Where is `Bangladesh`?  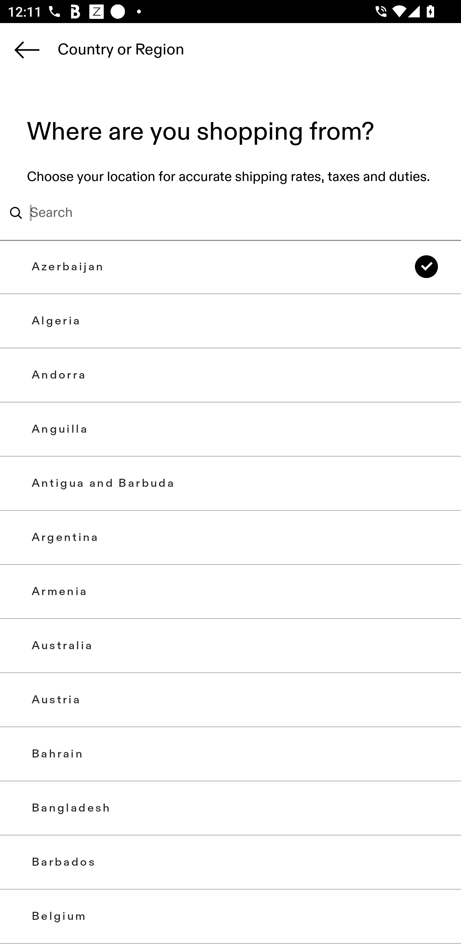
Bangladesh is located at coordinates (230, 808).